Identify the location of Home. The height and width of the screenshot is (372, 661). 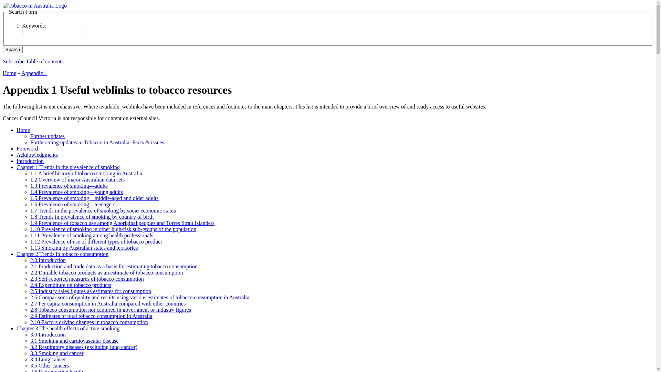
(23, 130).